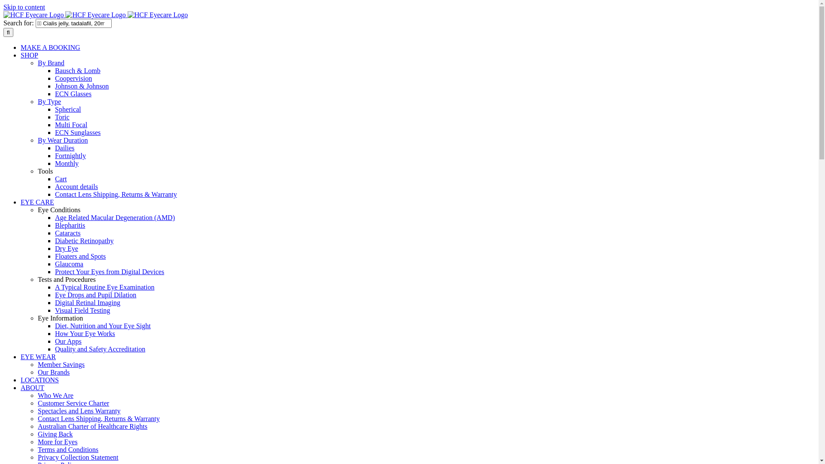 This screenshot has width=825, height=464. I want to click on Our Brands, so click(54, 372).